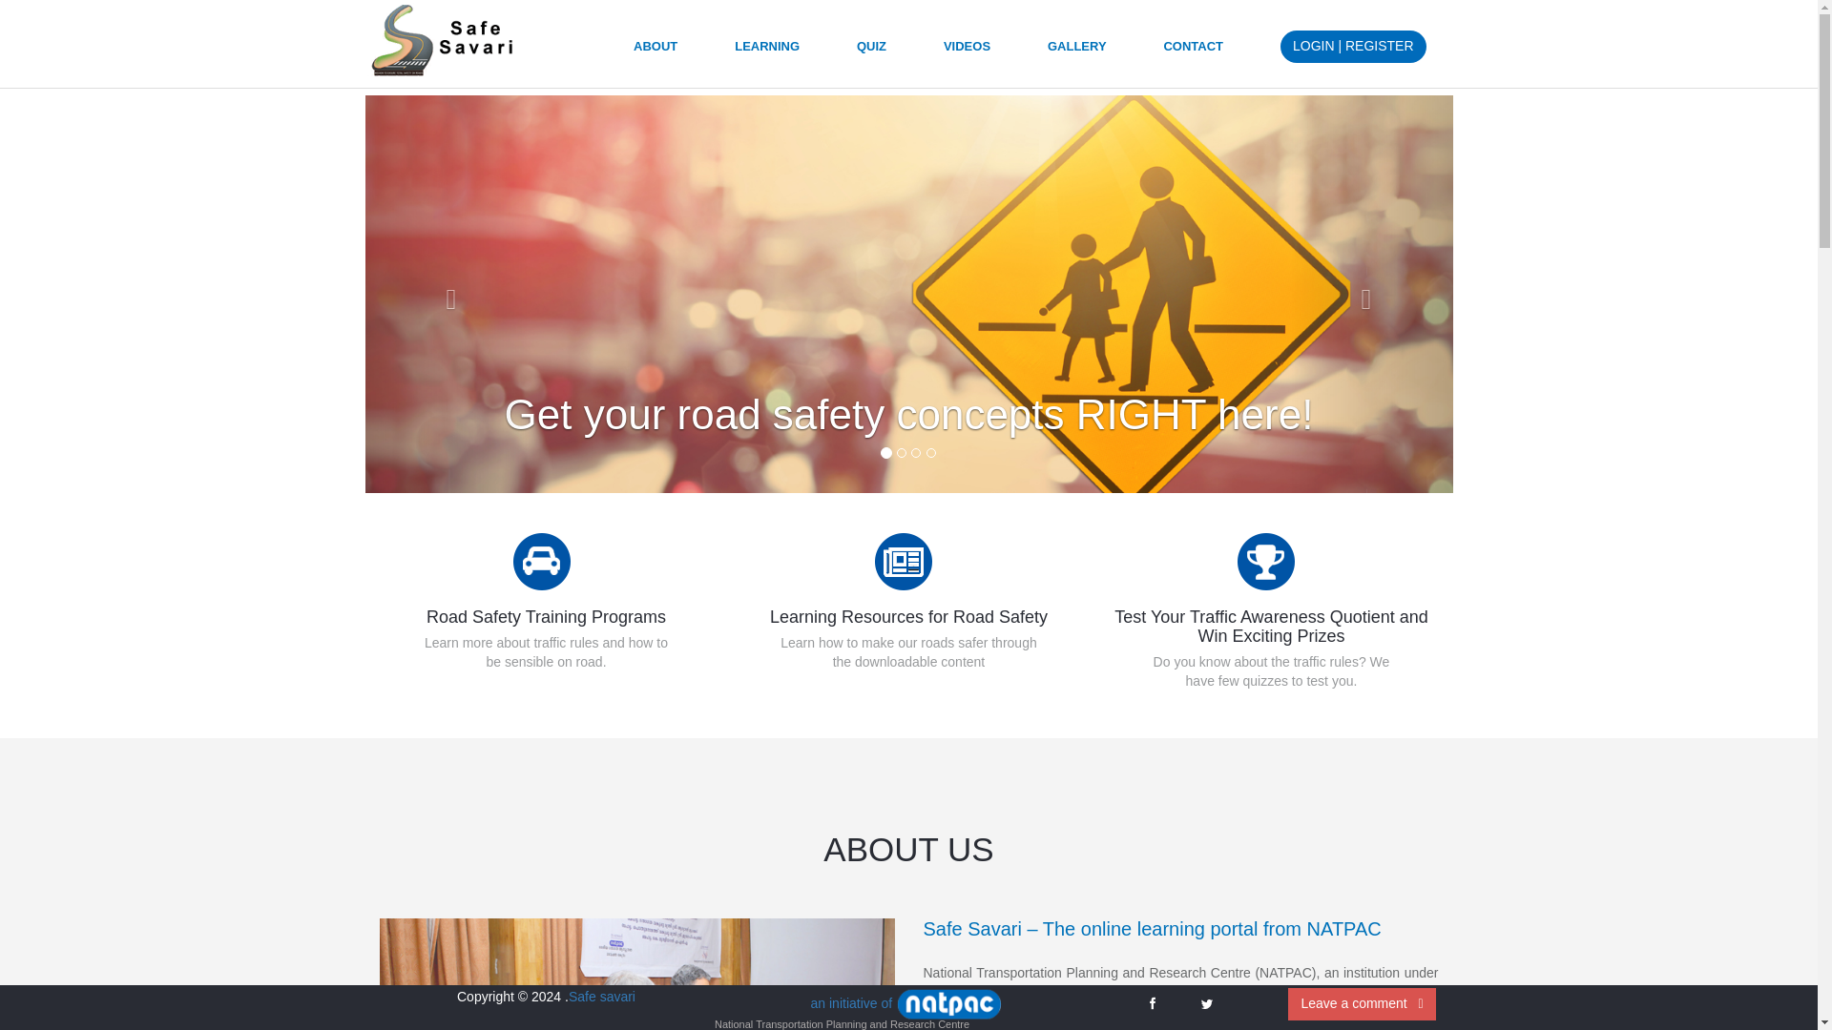 This screenshot has height=1030, width=1832. What do you see at coordinates (1193, 53) in the screenshot?
I see `CONTACT` at bounding box center [1193, 53].